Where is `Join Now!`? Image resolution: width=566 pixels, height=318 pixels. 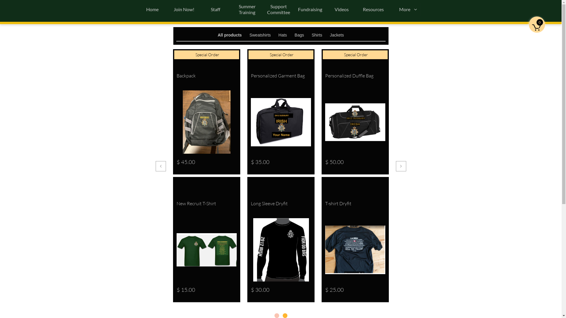 Join Now! is located at coordinates (184, 9).